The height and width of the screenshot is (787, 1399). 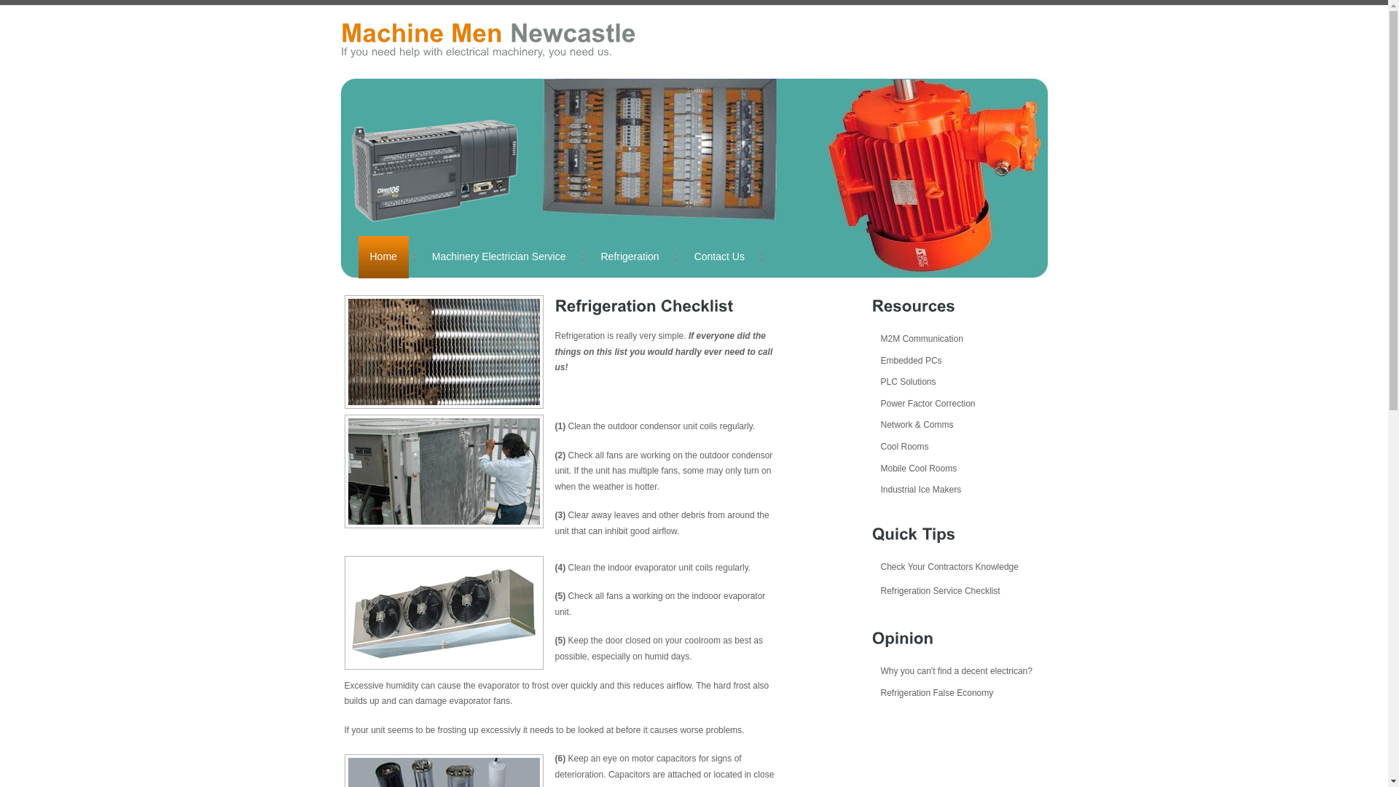 What do you see at coordinates (912, 425) in the screenshot?
I see `Network & Comms` at bounding box center [912, 425].